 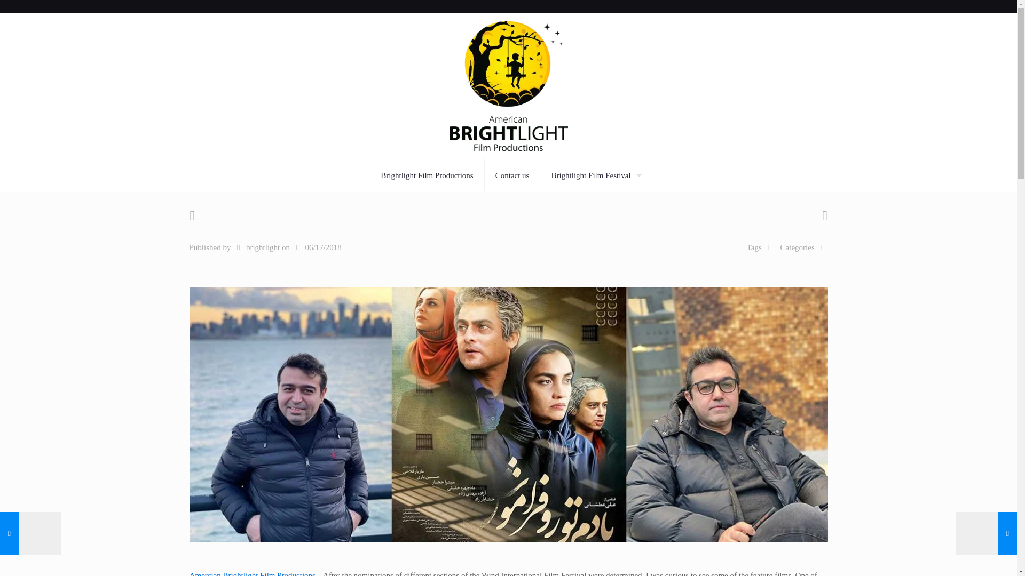 What do you see at coordinates (512, 175) in the screenshot?
I see `Contact us` at bounding box center [512, 175].